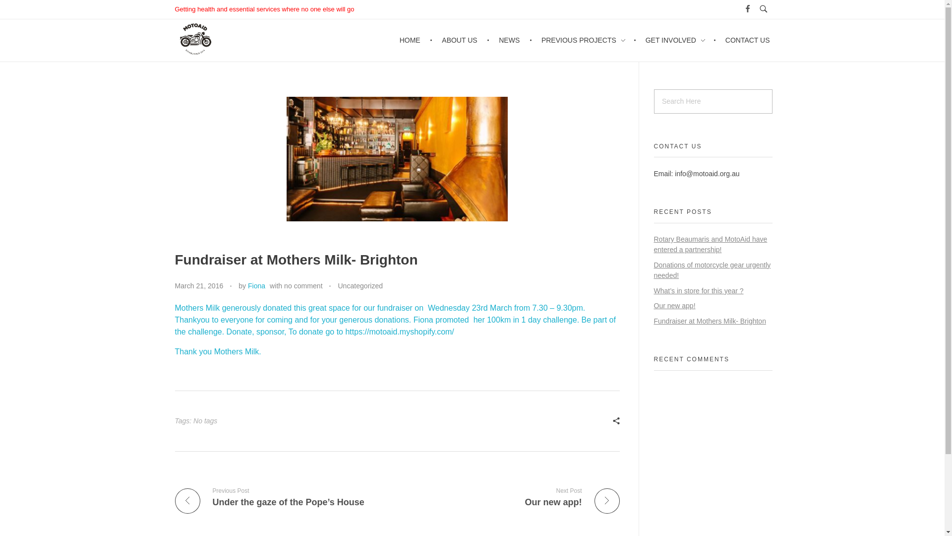  I want to click on ABOUT US, so click(461, 40).